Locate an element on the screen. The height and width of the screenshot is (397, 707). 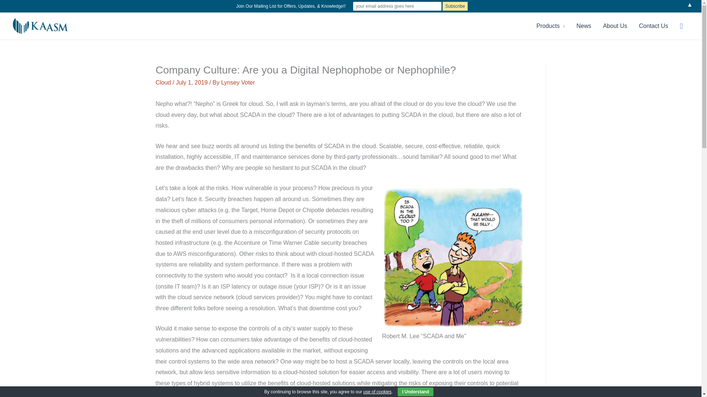
Search is located at coordinates (9, 8).